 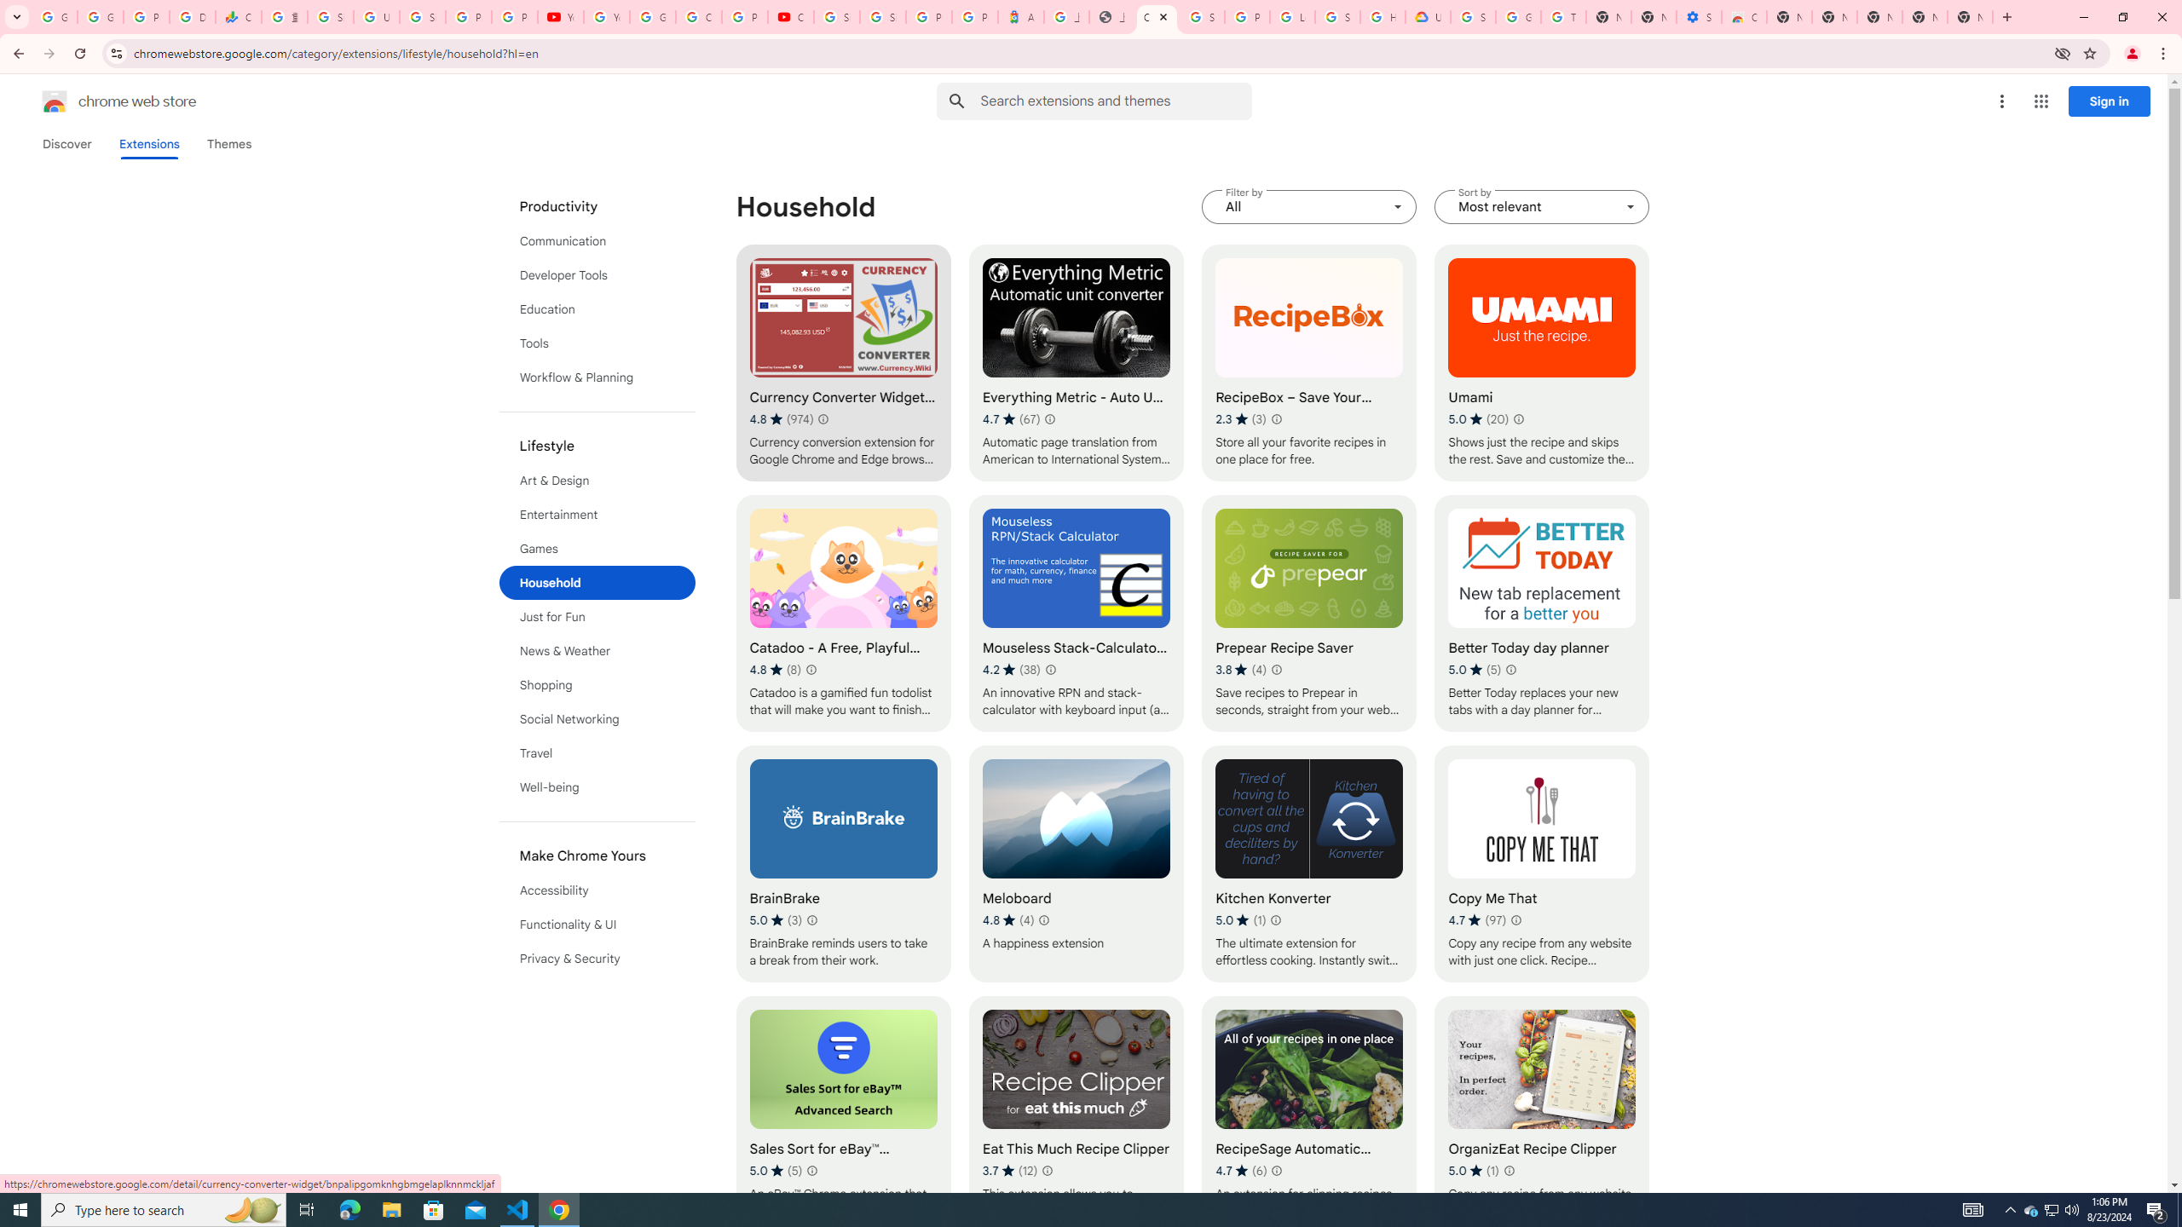 I want to click on Eat This Much Recipe Clipper, so click(x=1077, y=1115).